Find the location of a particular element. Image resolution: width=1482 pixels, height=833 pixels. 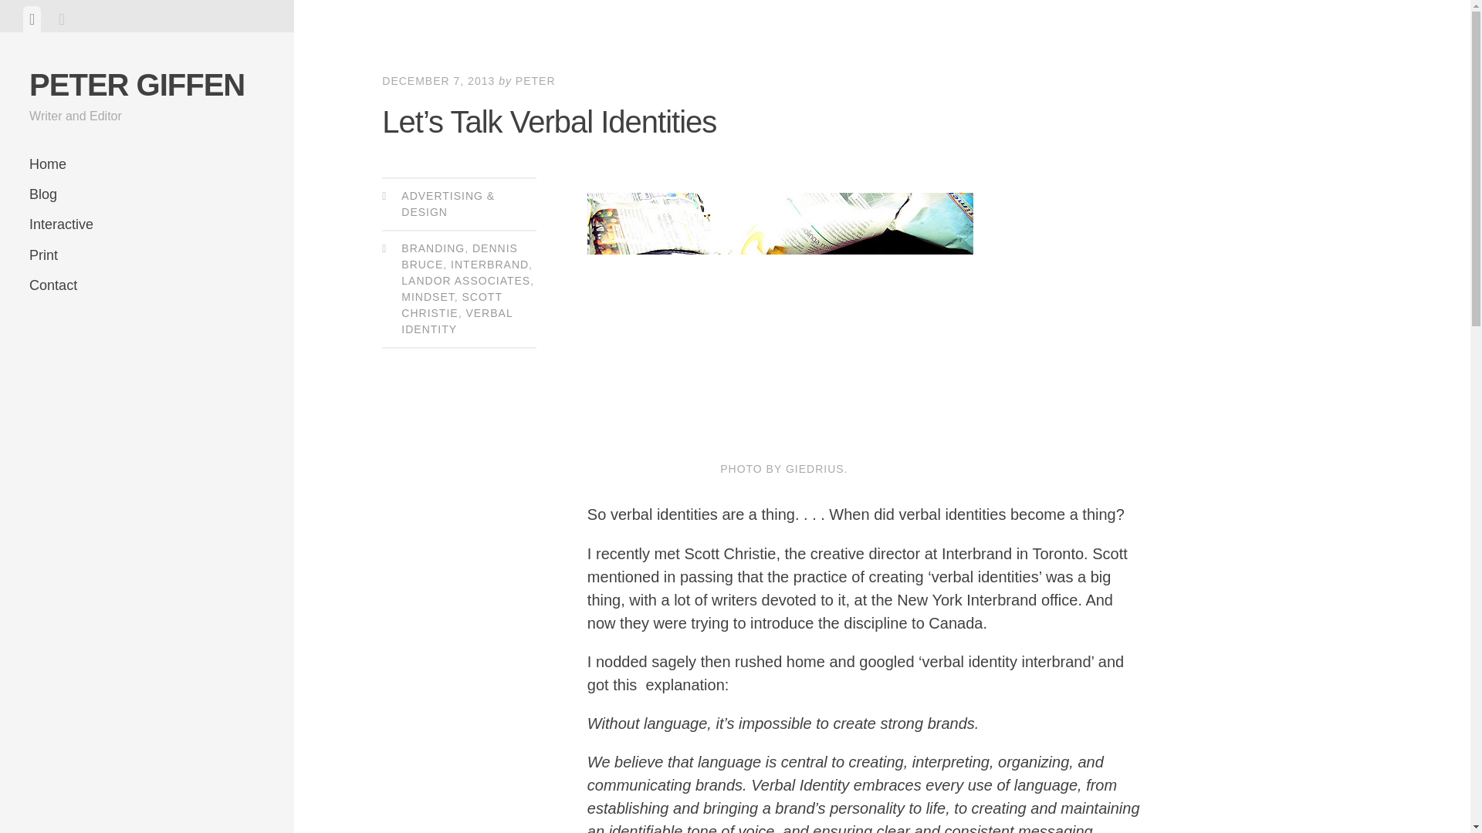

Print is located at coordinates (147, 256).